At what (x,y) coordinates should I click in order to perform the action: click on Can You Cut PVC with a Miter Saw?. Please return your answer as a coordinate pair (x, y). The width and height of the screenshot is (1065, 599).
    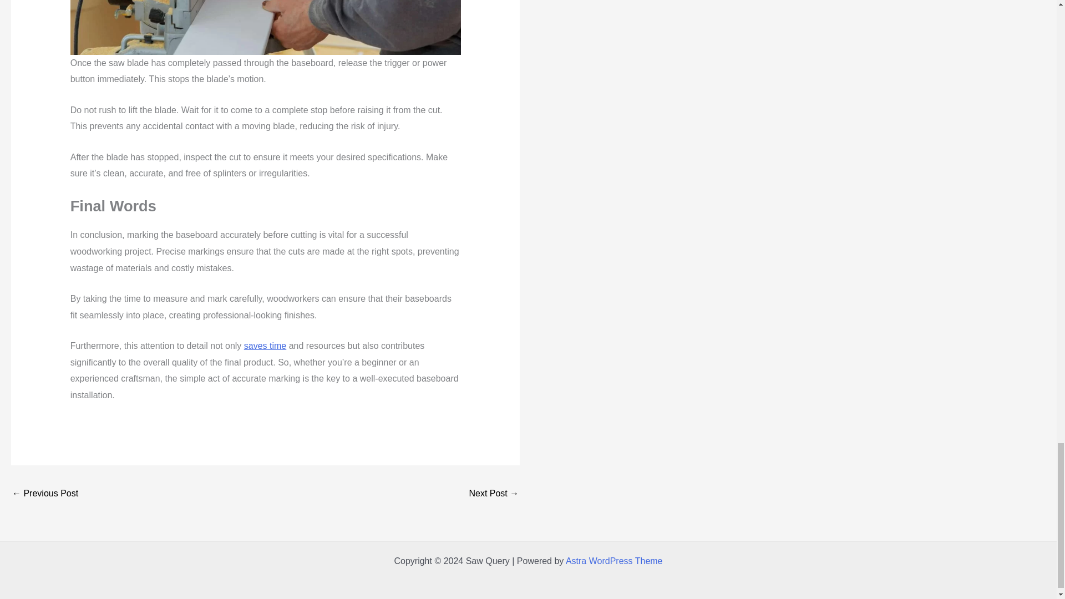
    Looking at the image, I should click on (494, 494).